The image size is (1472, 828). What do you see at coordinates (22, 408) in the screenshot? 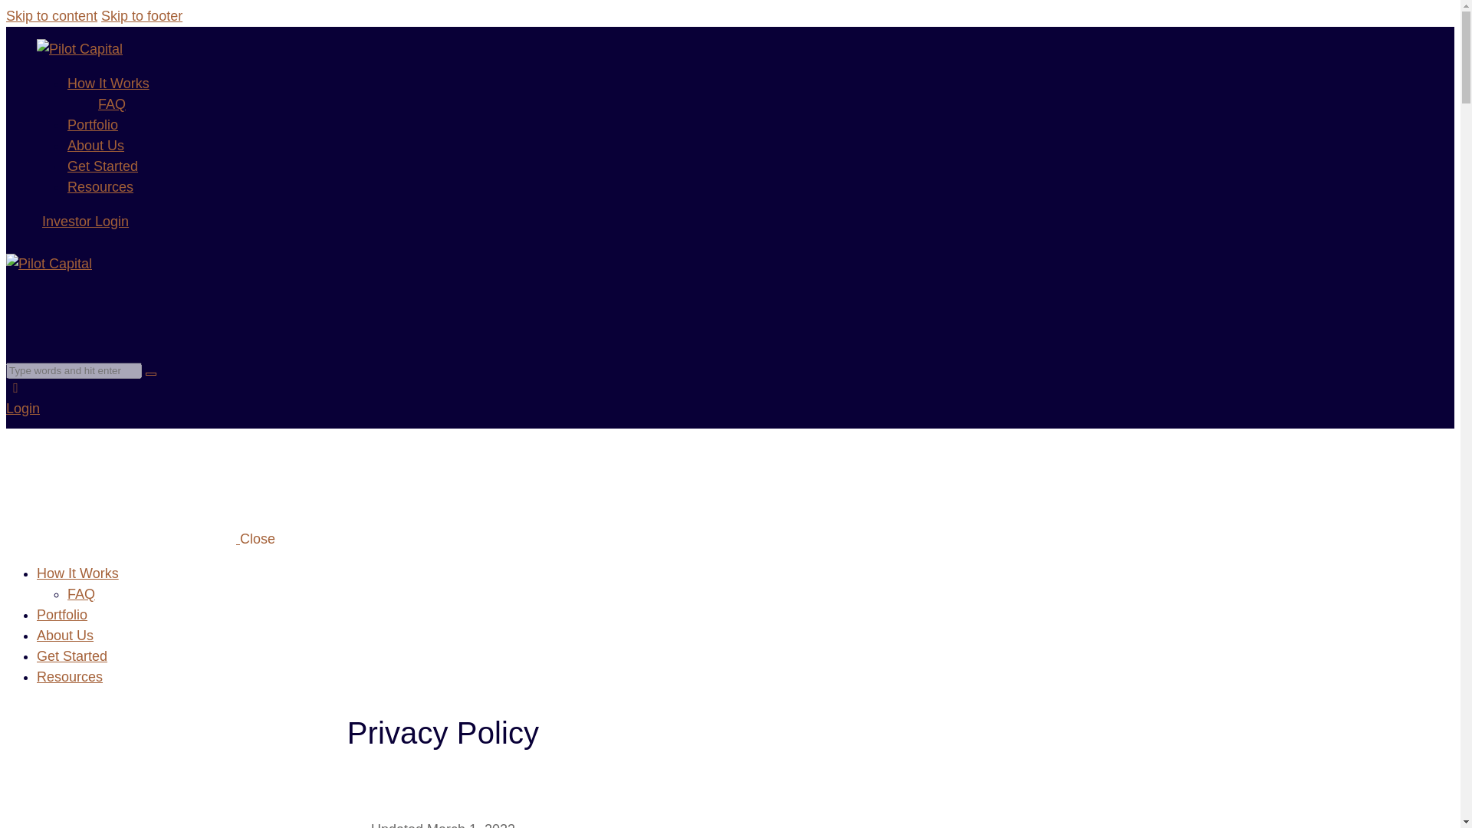
I see `Login` at bounding box center [22, 408].